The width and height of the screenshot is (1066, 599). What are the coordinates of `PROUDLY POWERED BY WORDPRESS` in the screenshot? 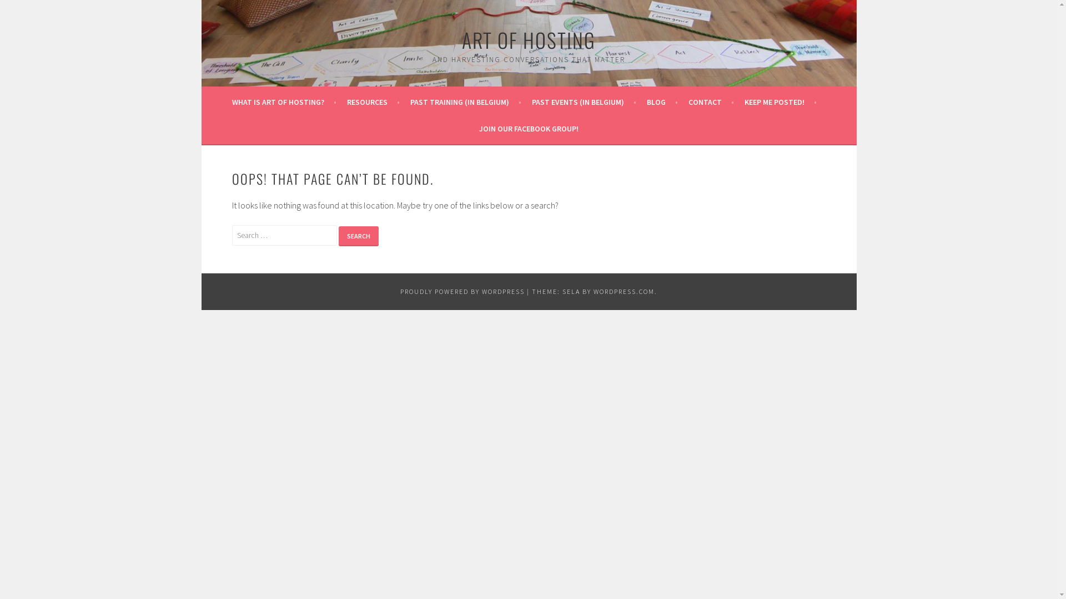 It's located at (462, 292).